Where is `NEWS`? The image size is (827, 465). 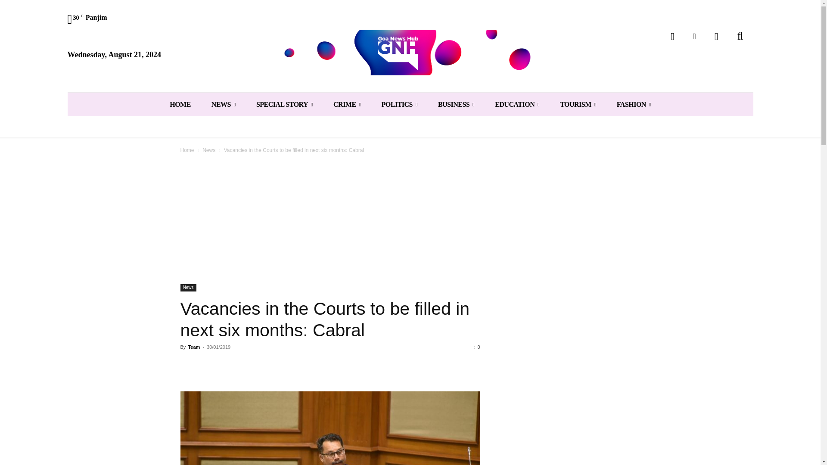 NEWS is located at coordinates (223, 104).